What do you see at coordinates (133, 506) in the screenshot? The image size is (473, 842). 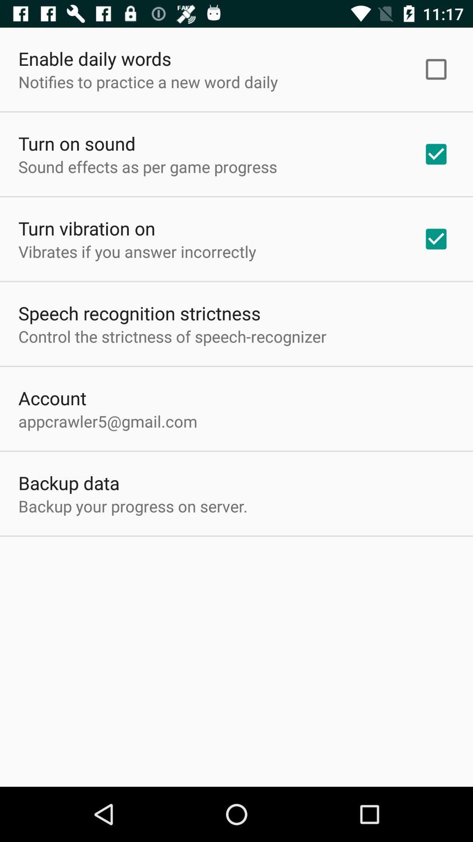 I see `select backup your progress` at bounding box center [133, 506].